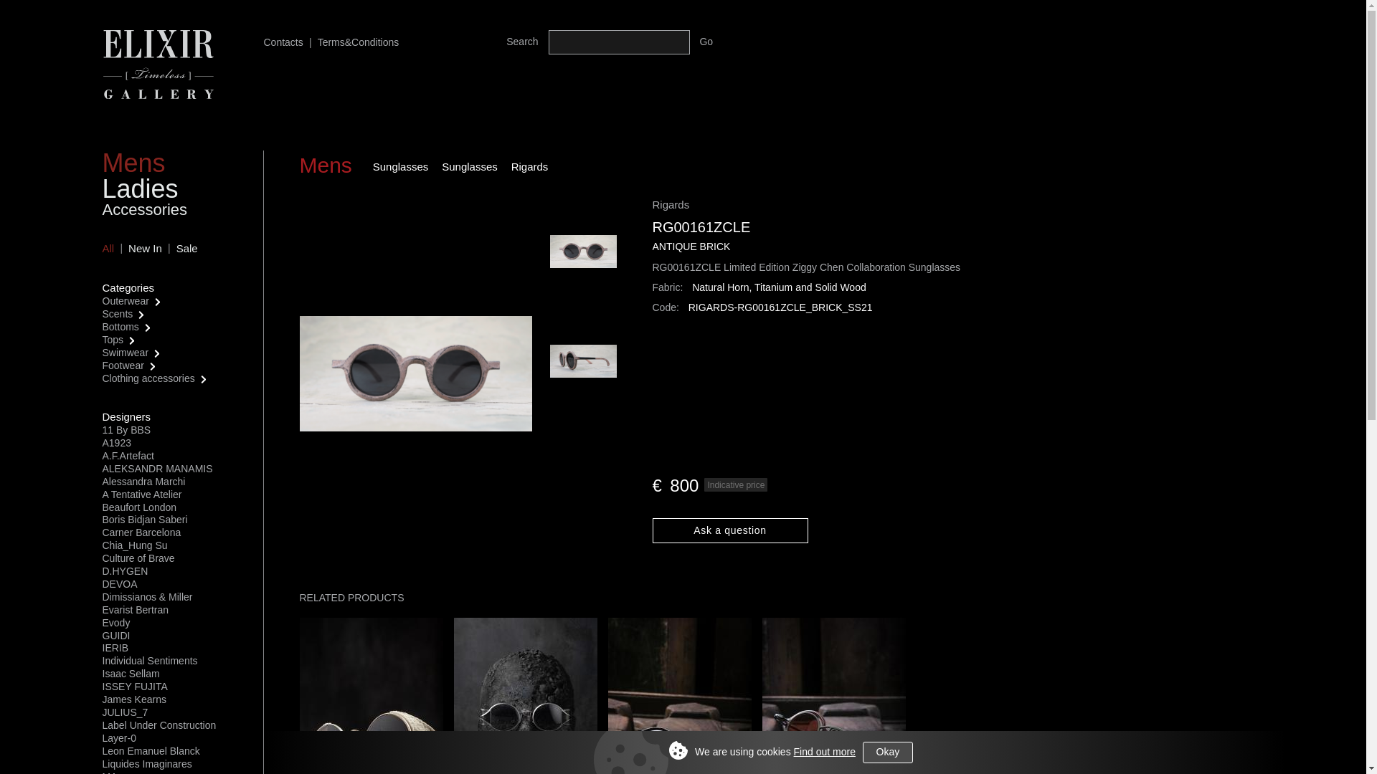  I want to click on Tops, so click(113, 339).